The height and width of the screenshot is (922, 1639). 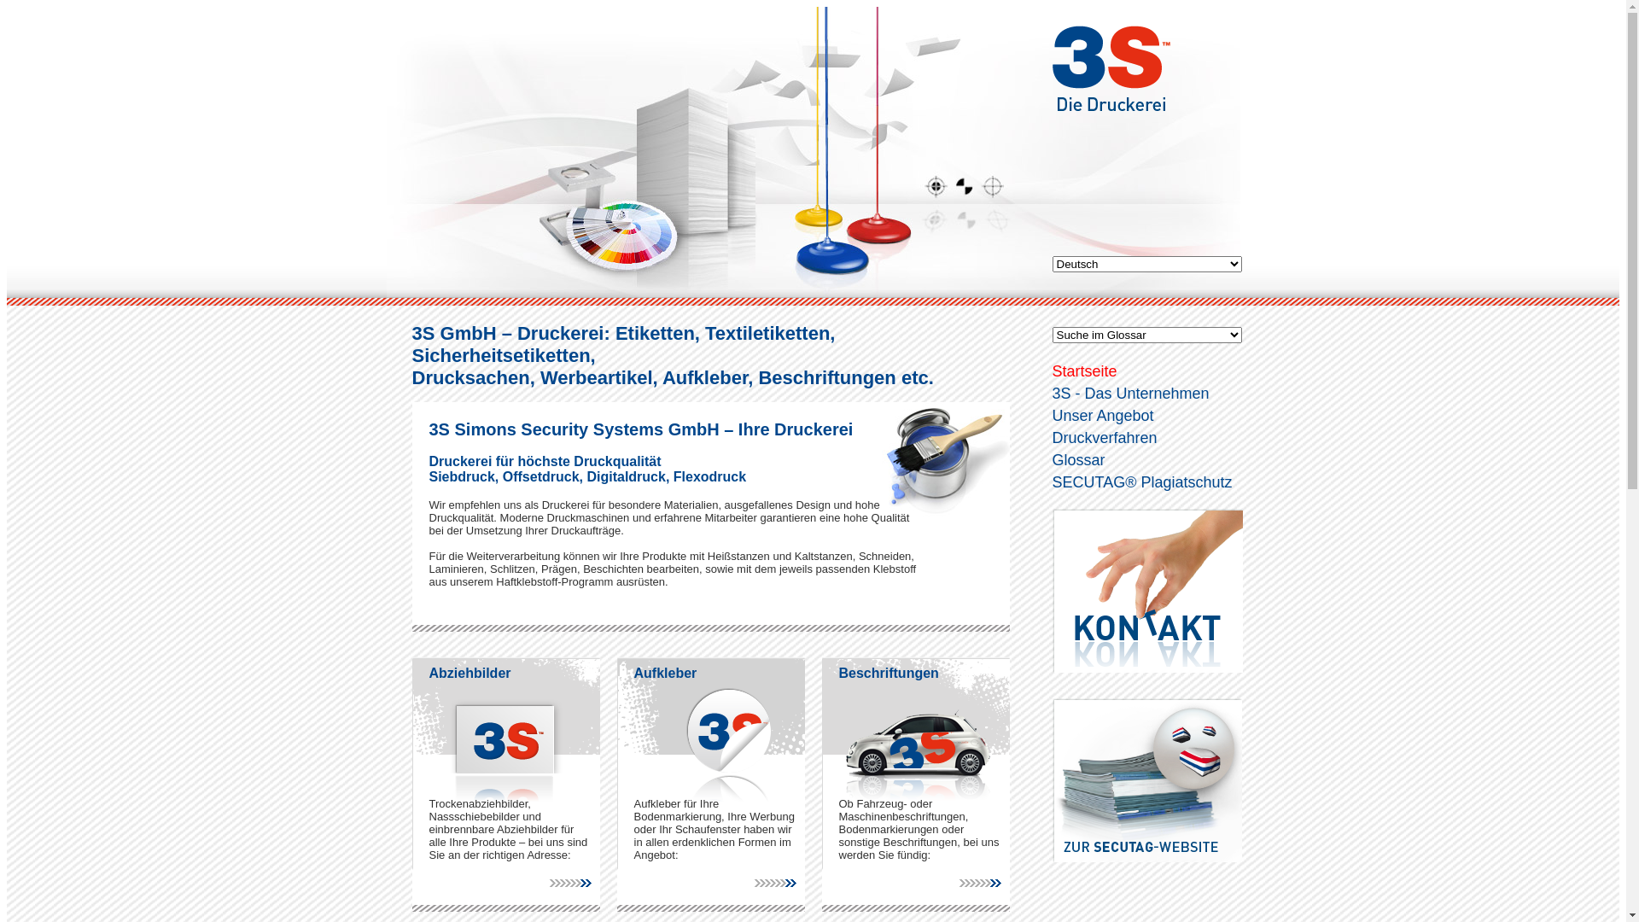 I want to click on Startseite, so click(x=1084, y=371).